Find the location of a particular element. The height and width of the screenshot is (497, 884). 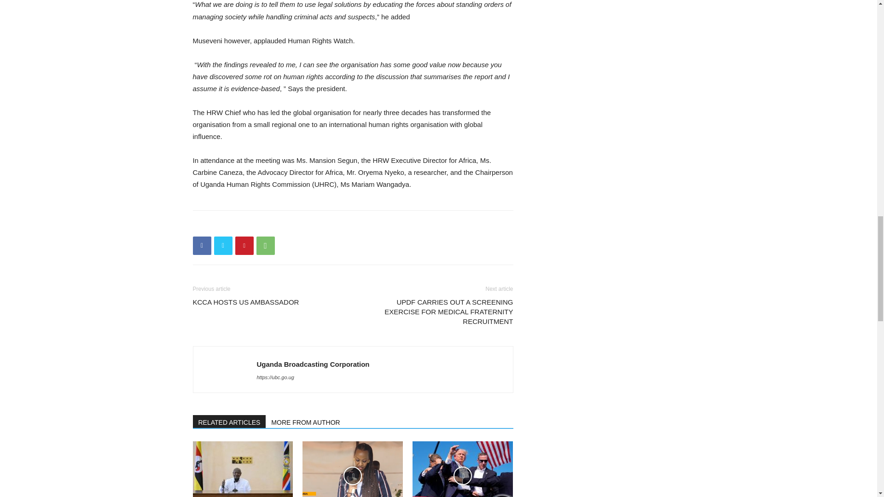

President Museveni Signs 19 Bills into Law is located at coordinates (242, 469).